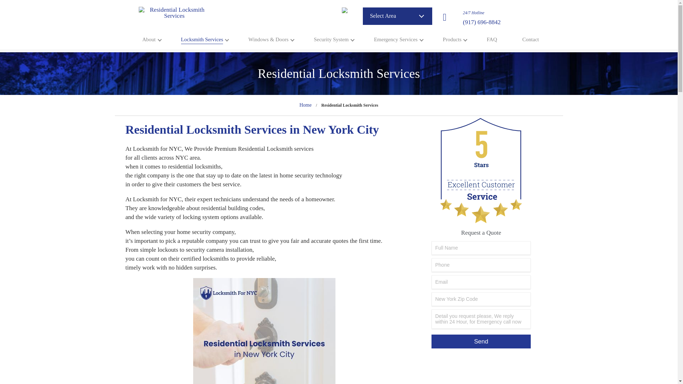 The width and height of the screenshot is (683, 384). What do you see at coordinates (149, 40) in the screenshot?
I see `About` at bounding box center [149, 40].